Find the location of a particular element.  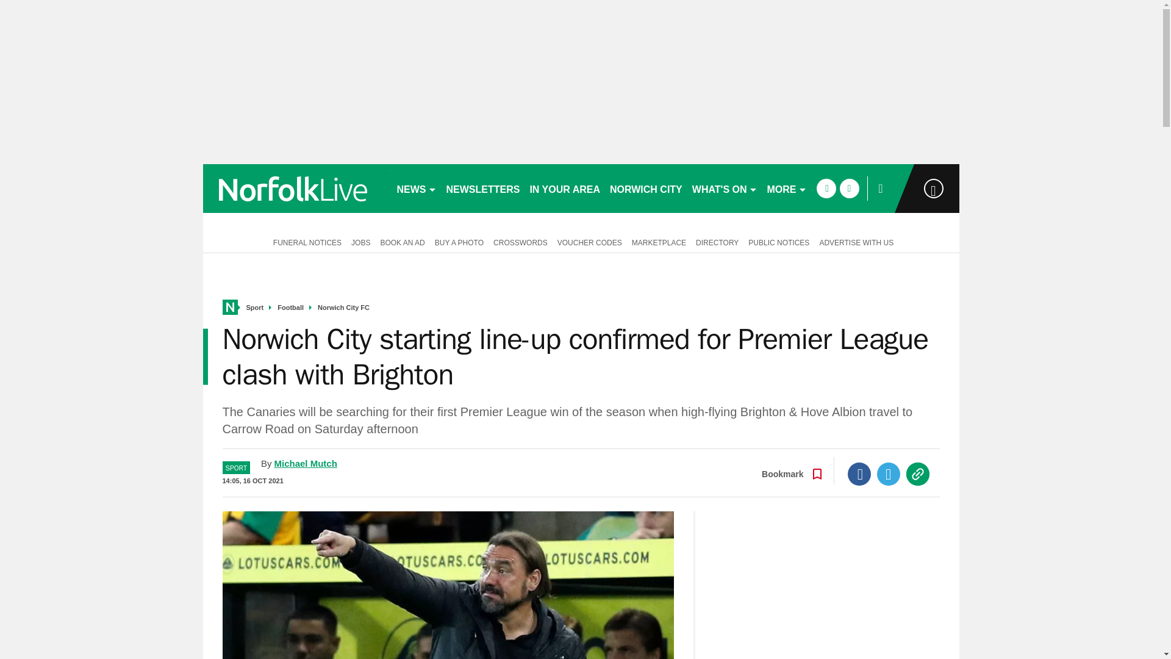

twitter is located at coordinates (849, 188).